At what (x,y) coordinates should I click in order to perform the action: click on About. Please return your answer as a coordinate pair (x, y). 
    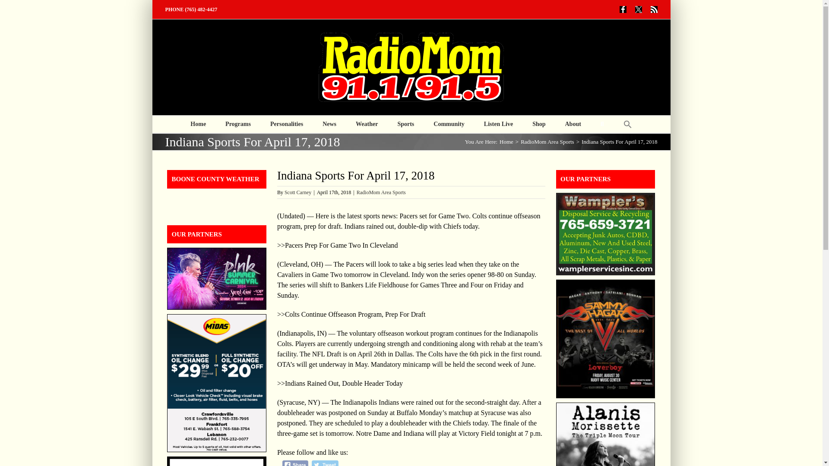
    Looking at the image, I should click on (573, 124).